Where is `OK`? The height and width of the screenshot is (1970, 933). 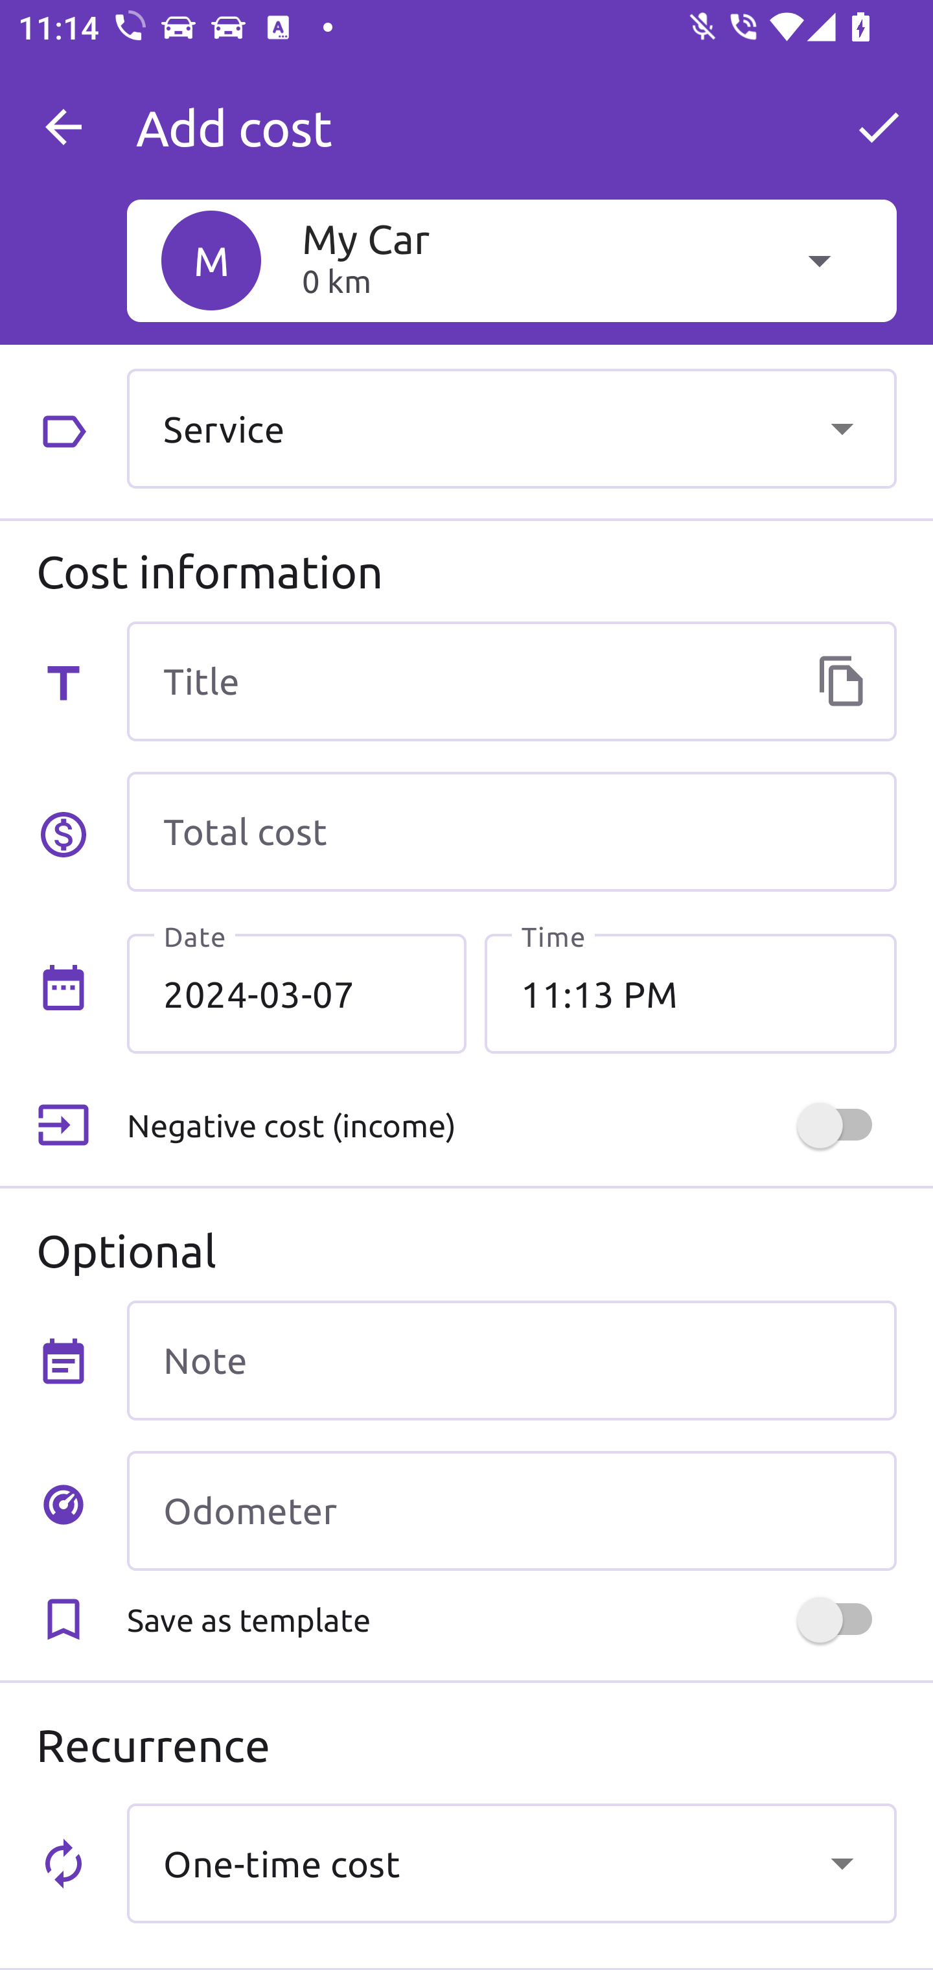
OK is located at coordinates (879, 127).